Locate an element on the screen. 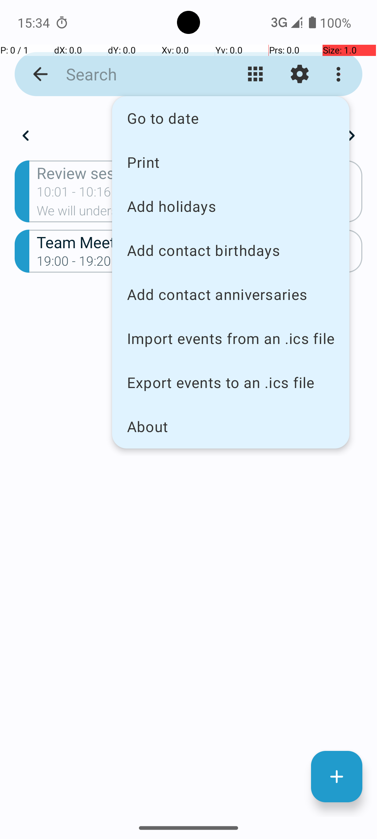 The width and height of the screenshot is (377, 839). Add contact birthdays is located at coordinates (231, 250).